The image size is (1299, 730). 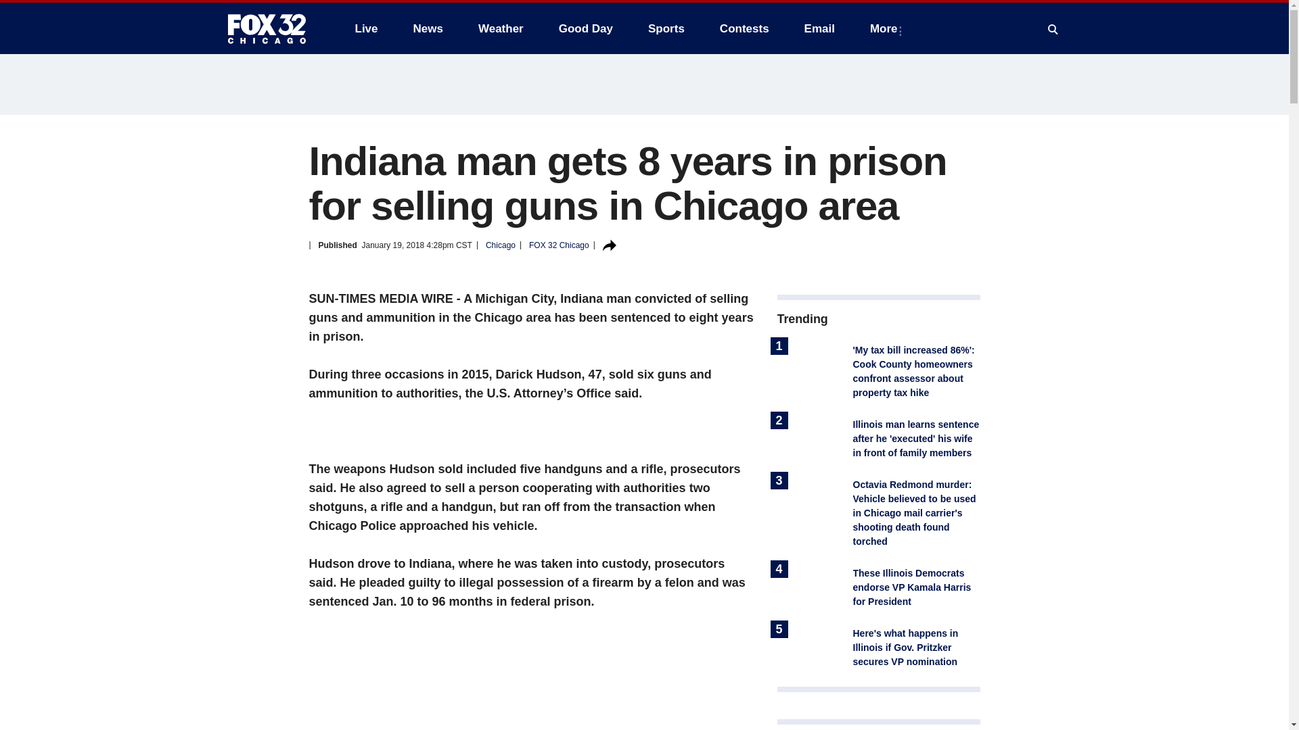 What do you see at coordinates (886, 28) in the screenshot?
I see `More` at bounding box center [886, 28].